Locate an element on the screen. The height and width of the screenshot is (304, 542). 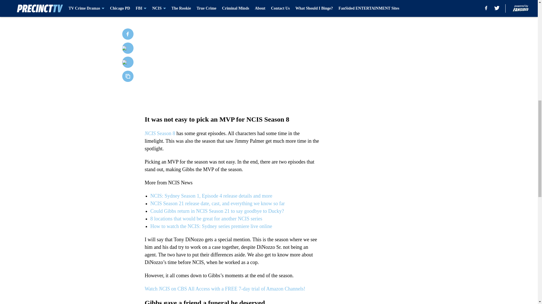
8 locations that would be great for another NCIS series is located at coordinates (206, 218).